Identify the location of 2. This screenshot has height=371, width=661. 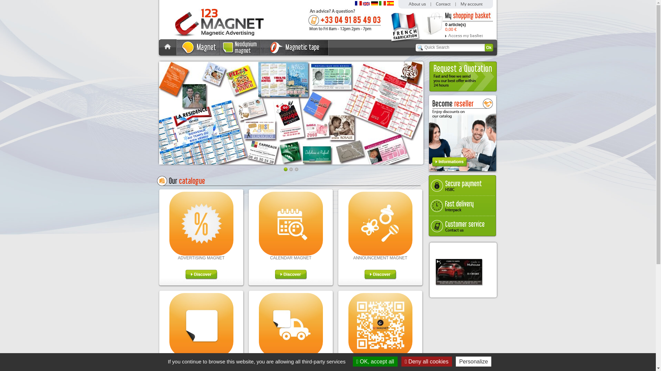
(291, 169).